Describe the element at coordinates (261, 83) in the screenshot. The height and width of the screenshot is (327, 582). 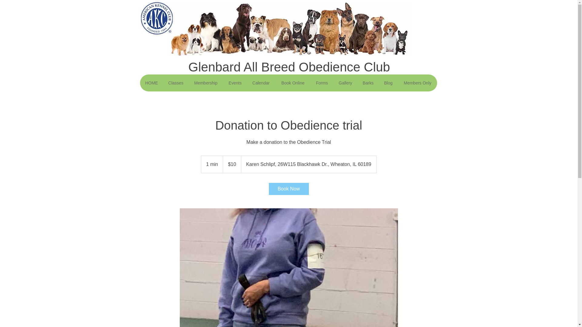
I see `Calendar` at that location.